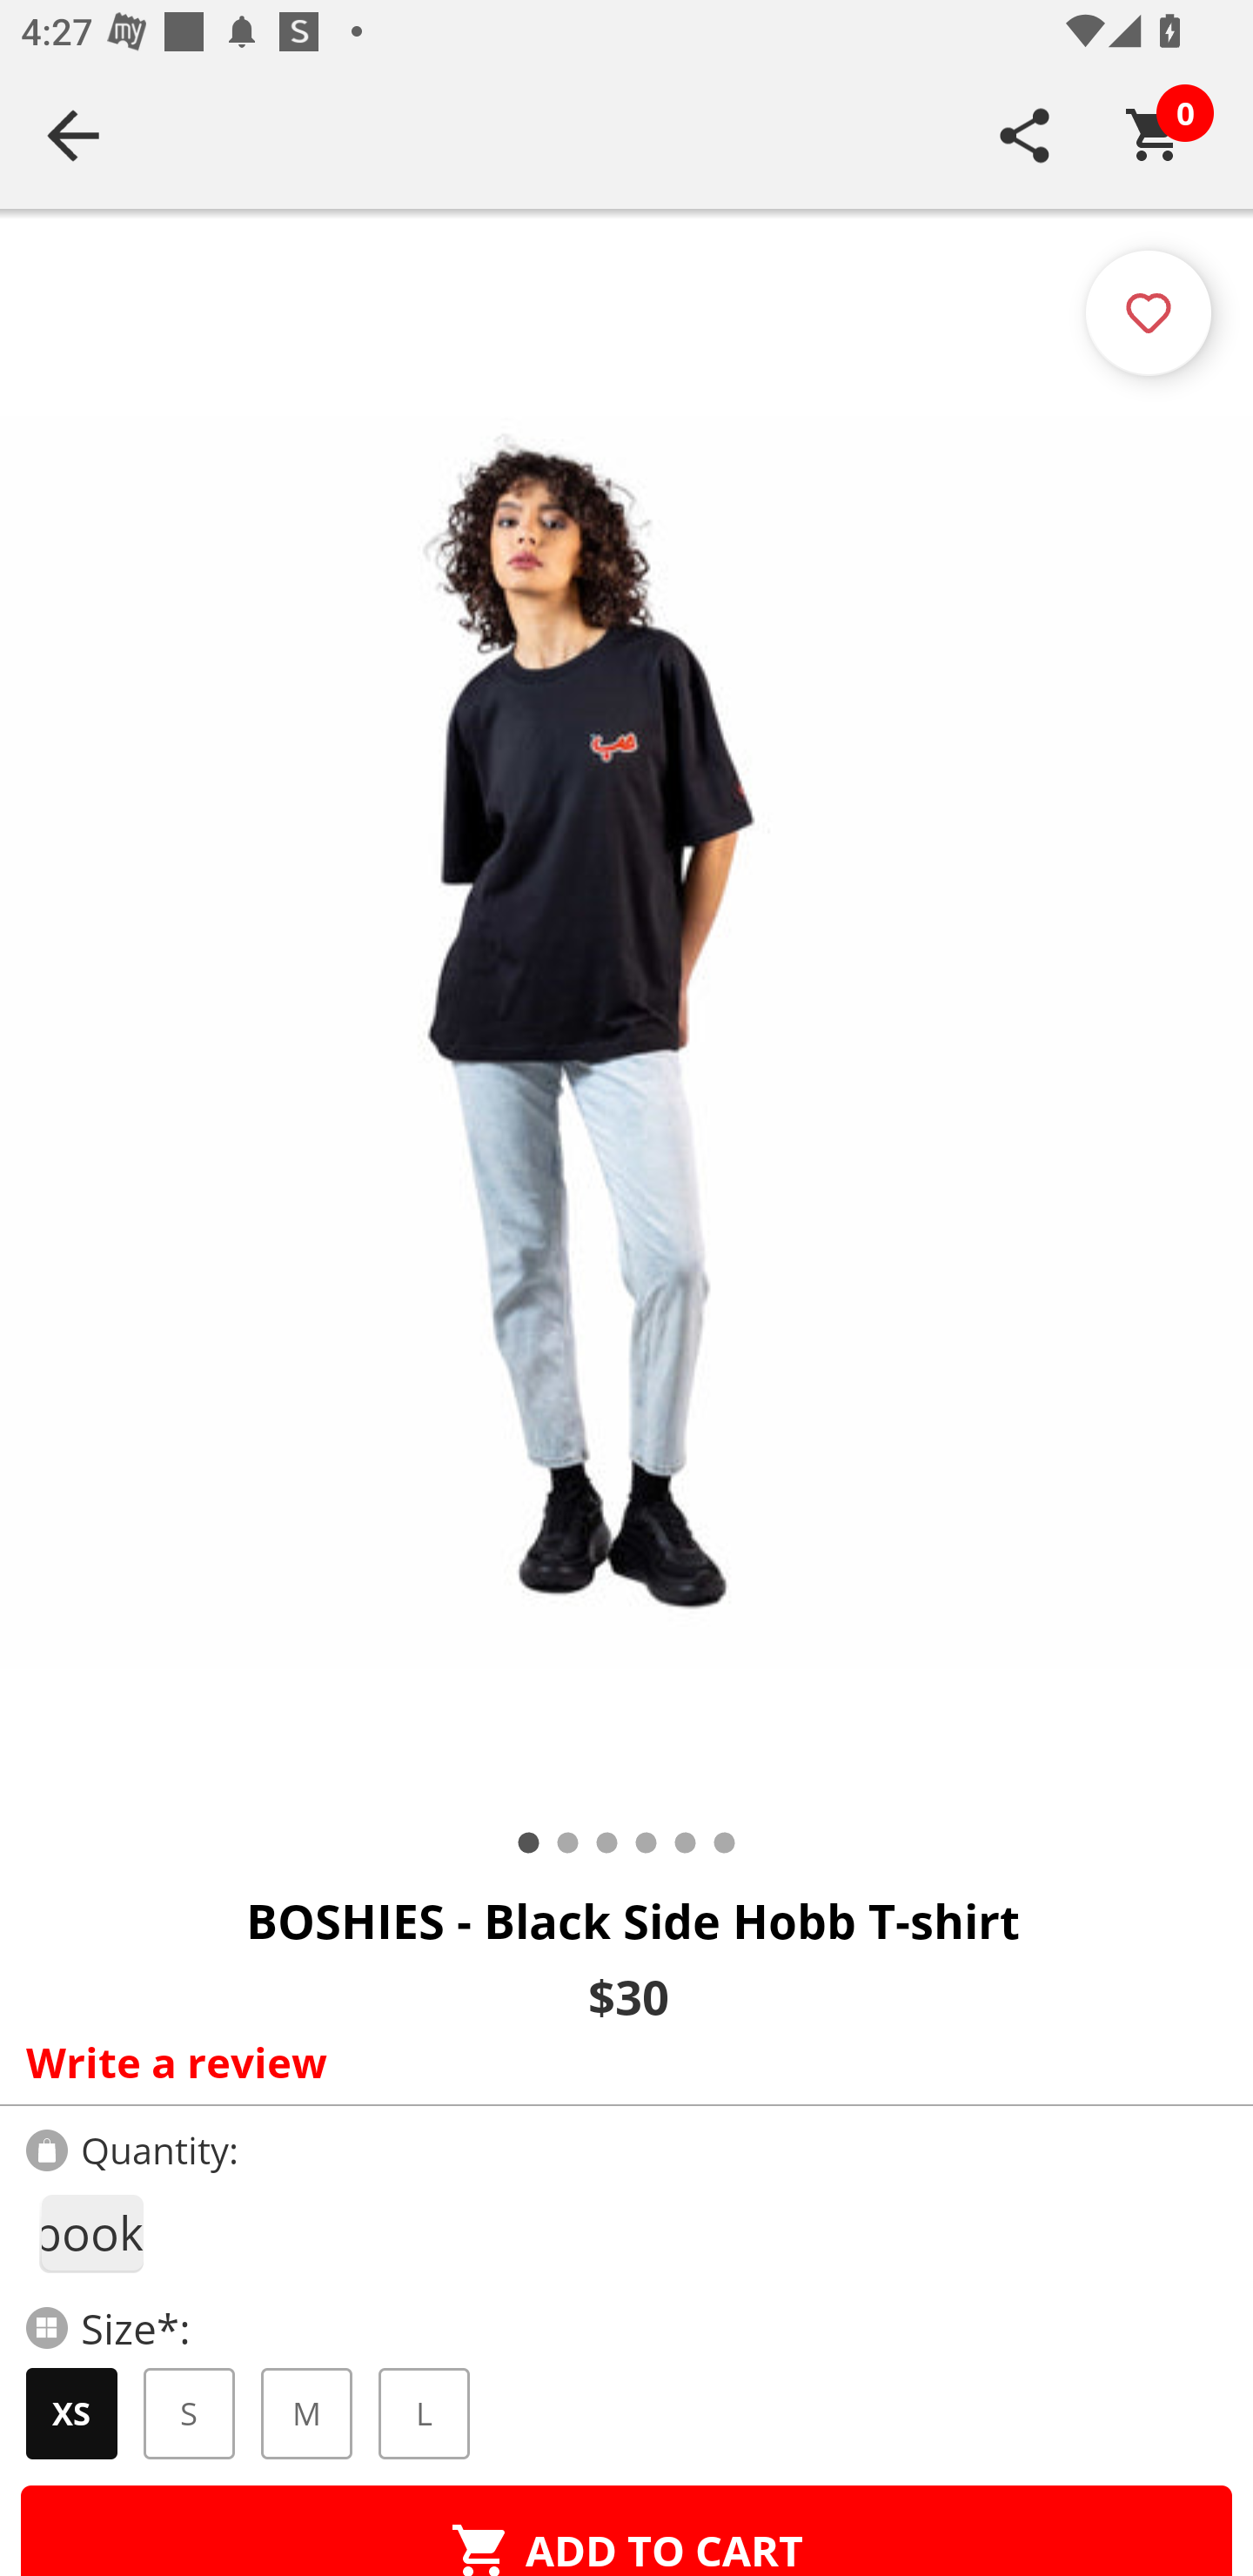 This screenshot has height=2576, width=1253. What do you see at coordinates (1155, 135) in the screenshot?
I see `Cart` at bounding box center [1155, 135].